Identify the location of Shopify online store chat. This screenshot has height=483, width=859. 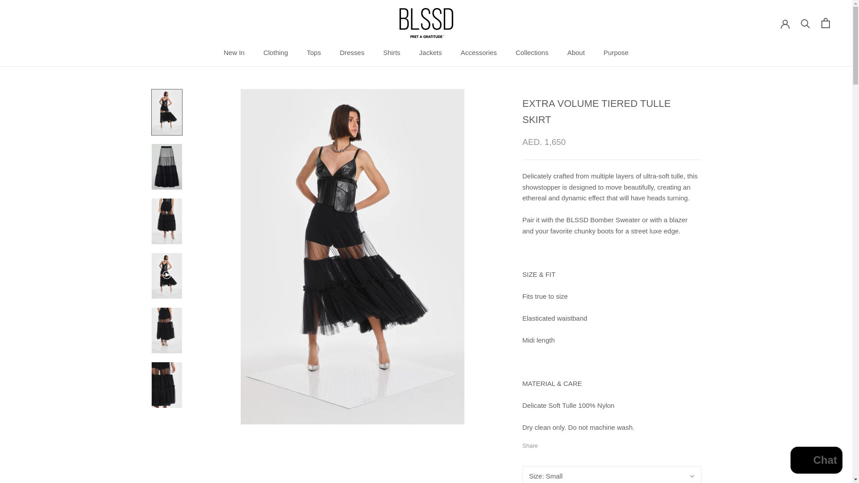
(816, 461).